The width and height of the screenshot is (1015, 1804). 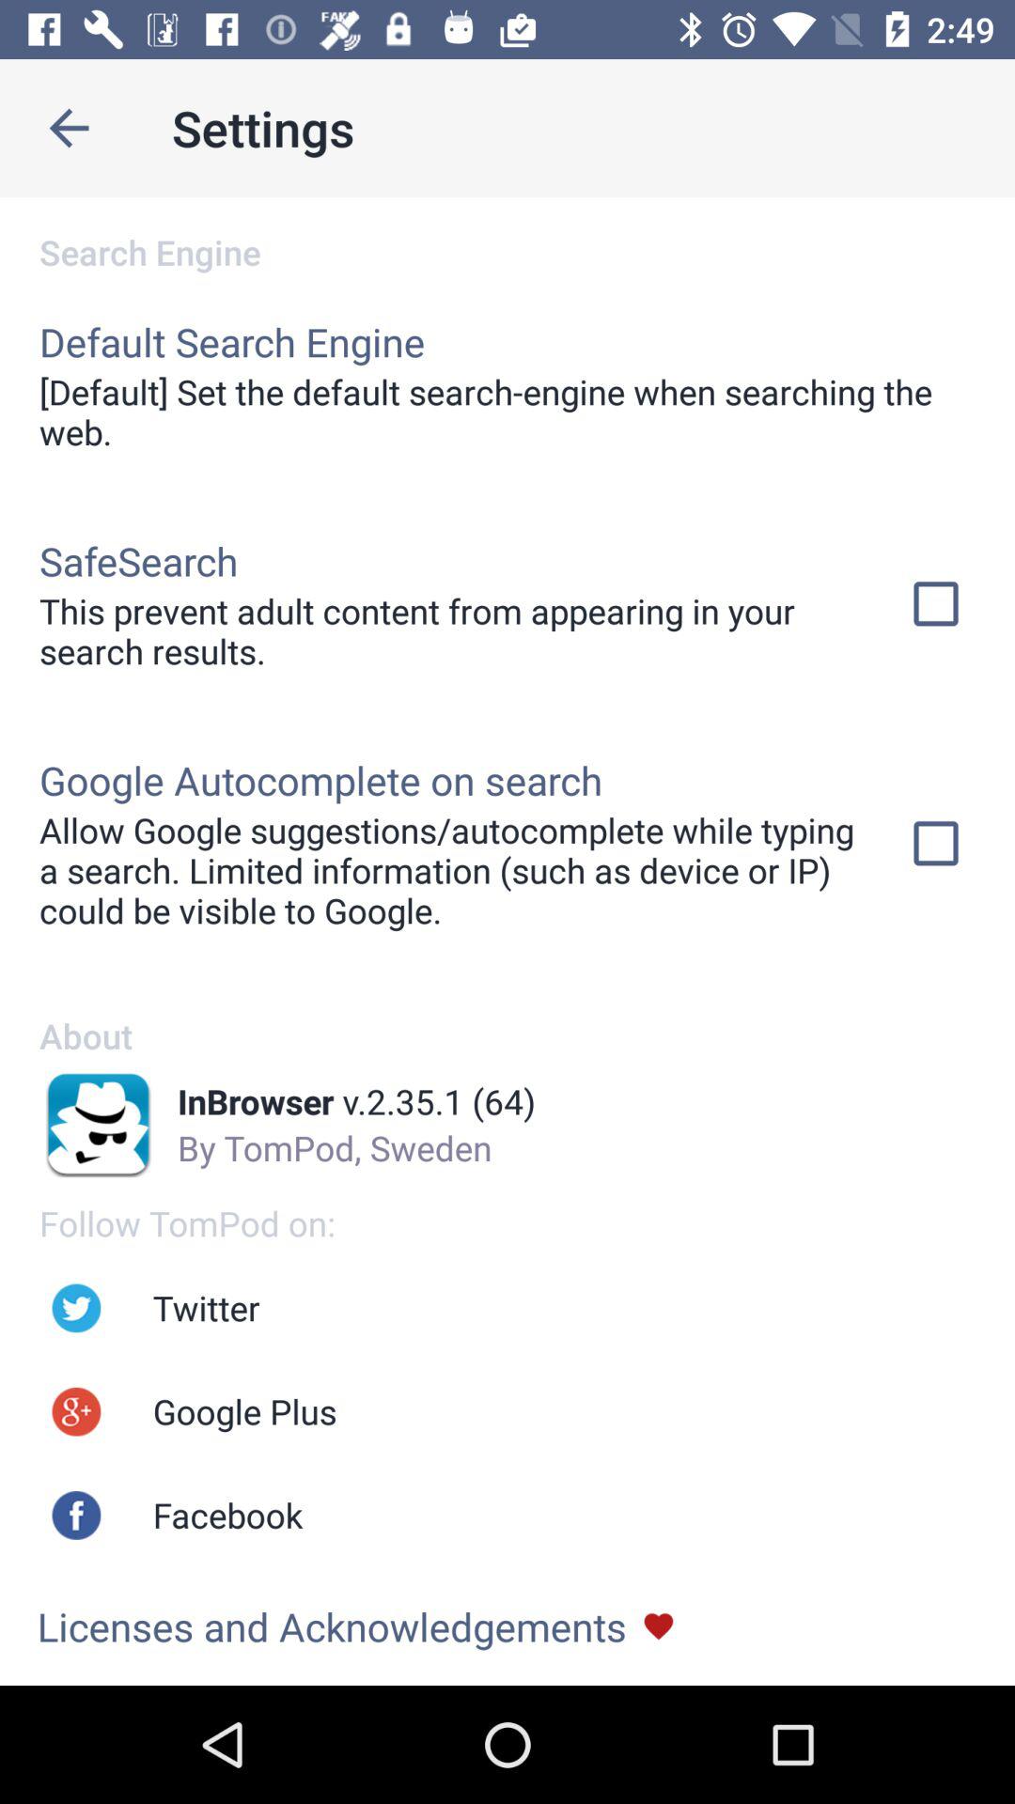 What do you see at coordinates (448, 870) in the screenshot?
I see `tap the item above about icon` at bounding box center [448, 870].